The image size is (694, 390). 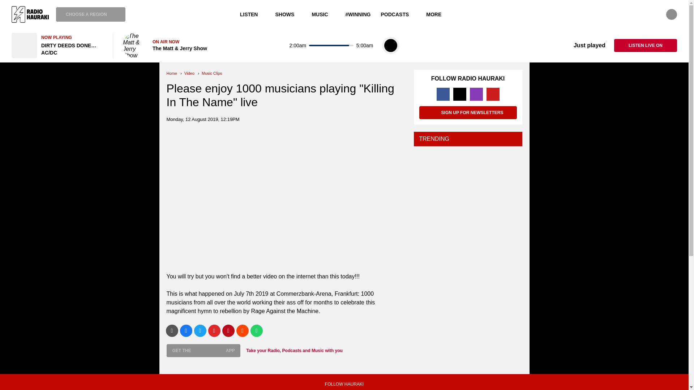 I want to click on Share with flipboard, so click(x=214, y=330).